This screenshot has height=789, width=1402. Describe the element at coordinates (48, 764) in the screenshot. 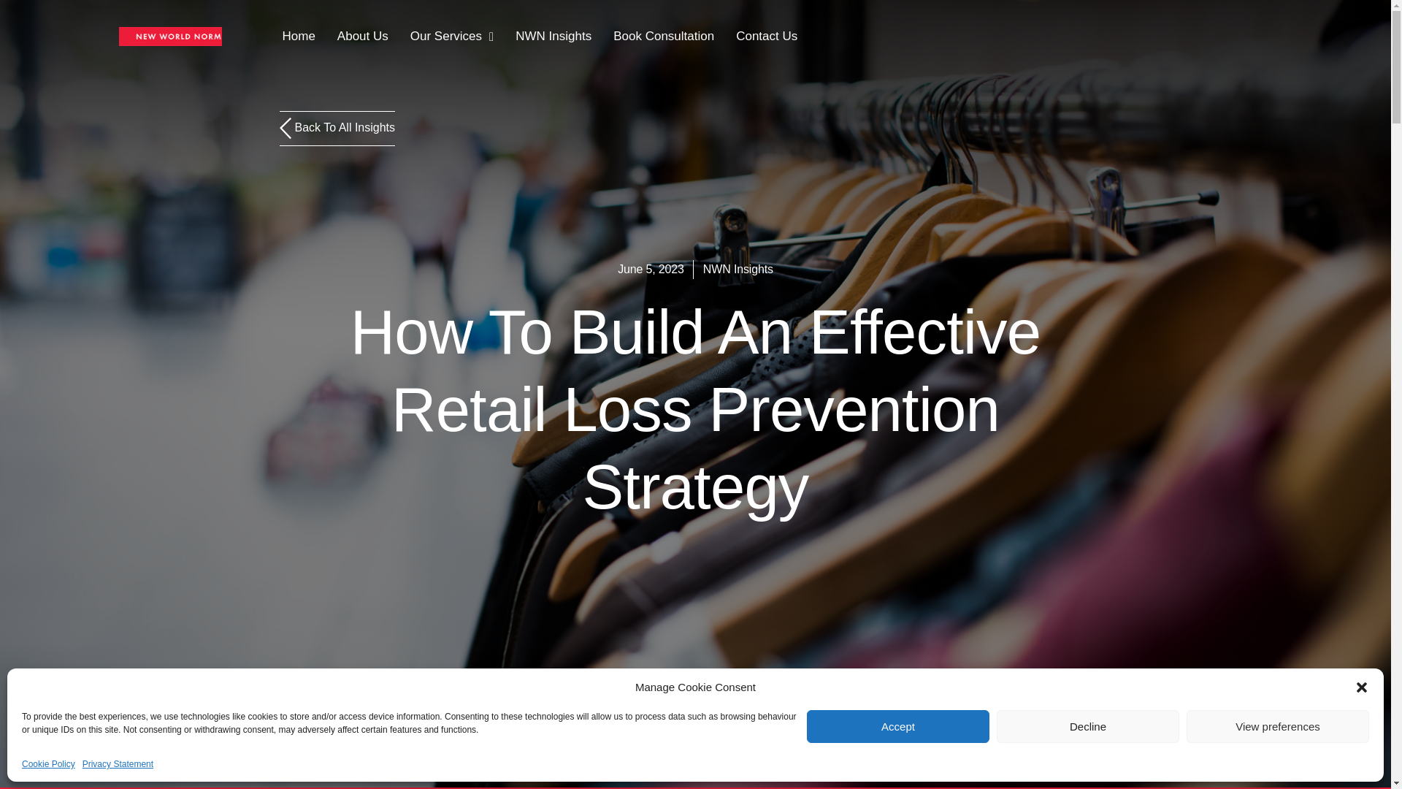

I see `Cookie Policy` at that location.